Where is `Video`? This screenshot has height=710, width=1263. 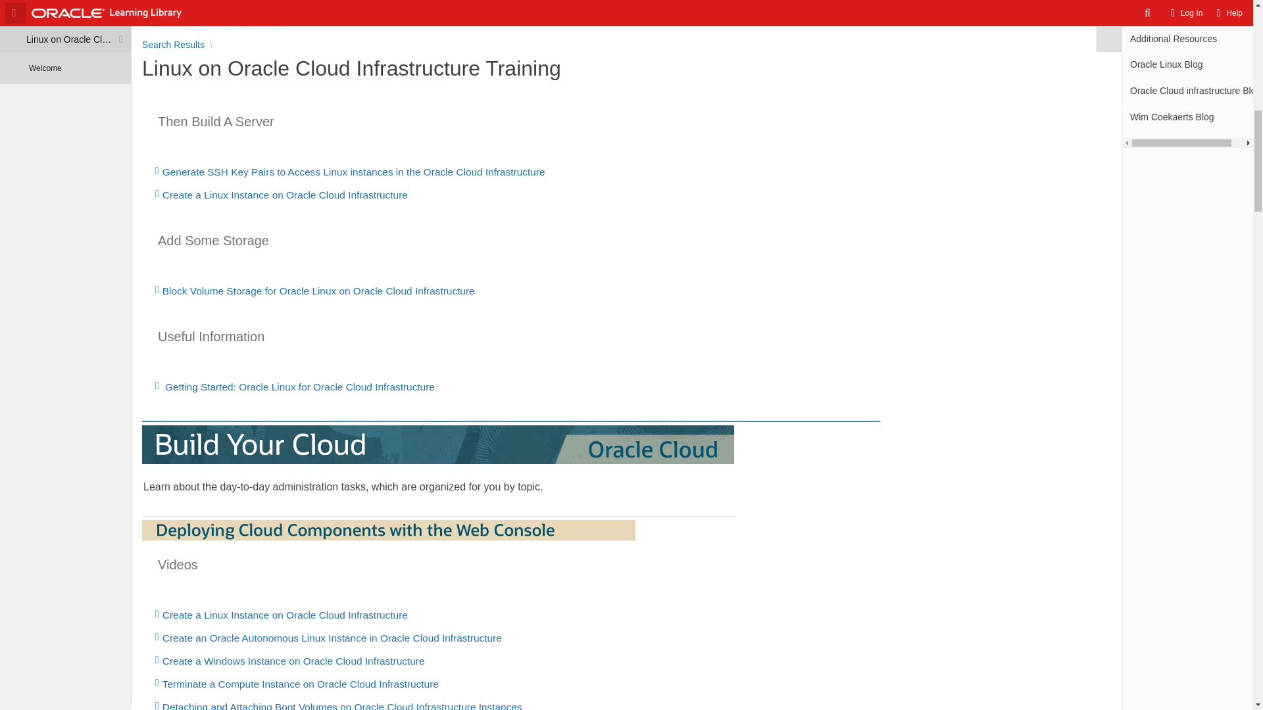
Video is located at coordinates (159, 194).